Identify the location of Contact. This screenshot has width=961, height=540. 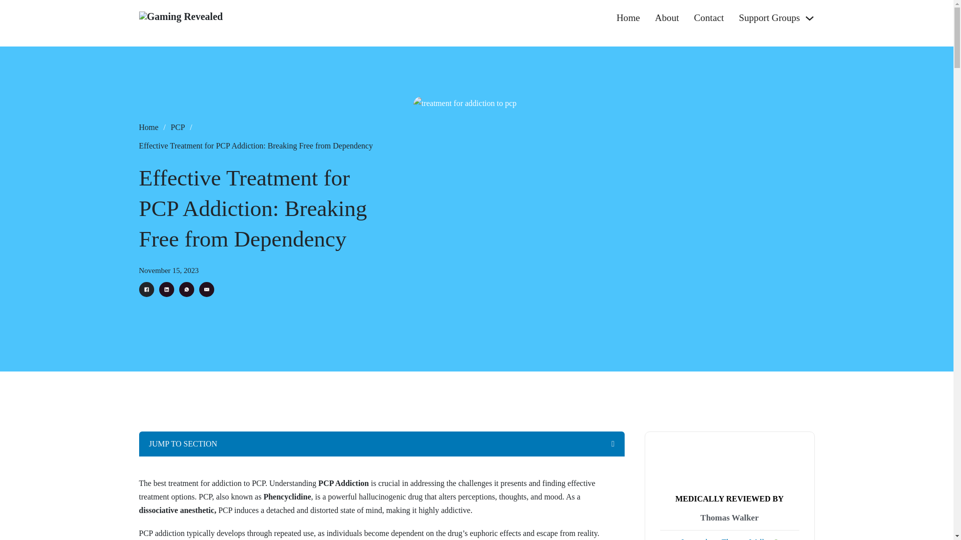
(709, 18).